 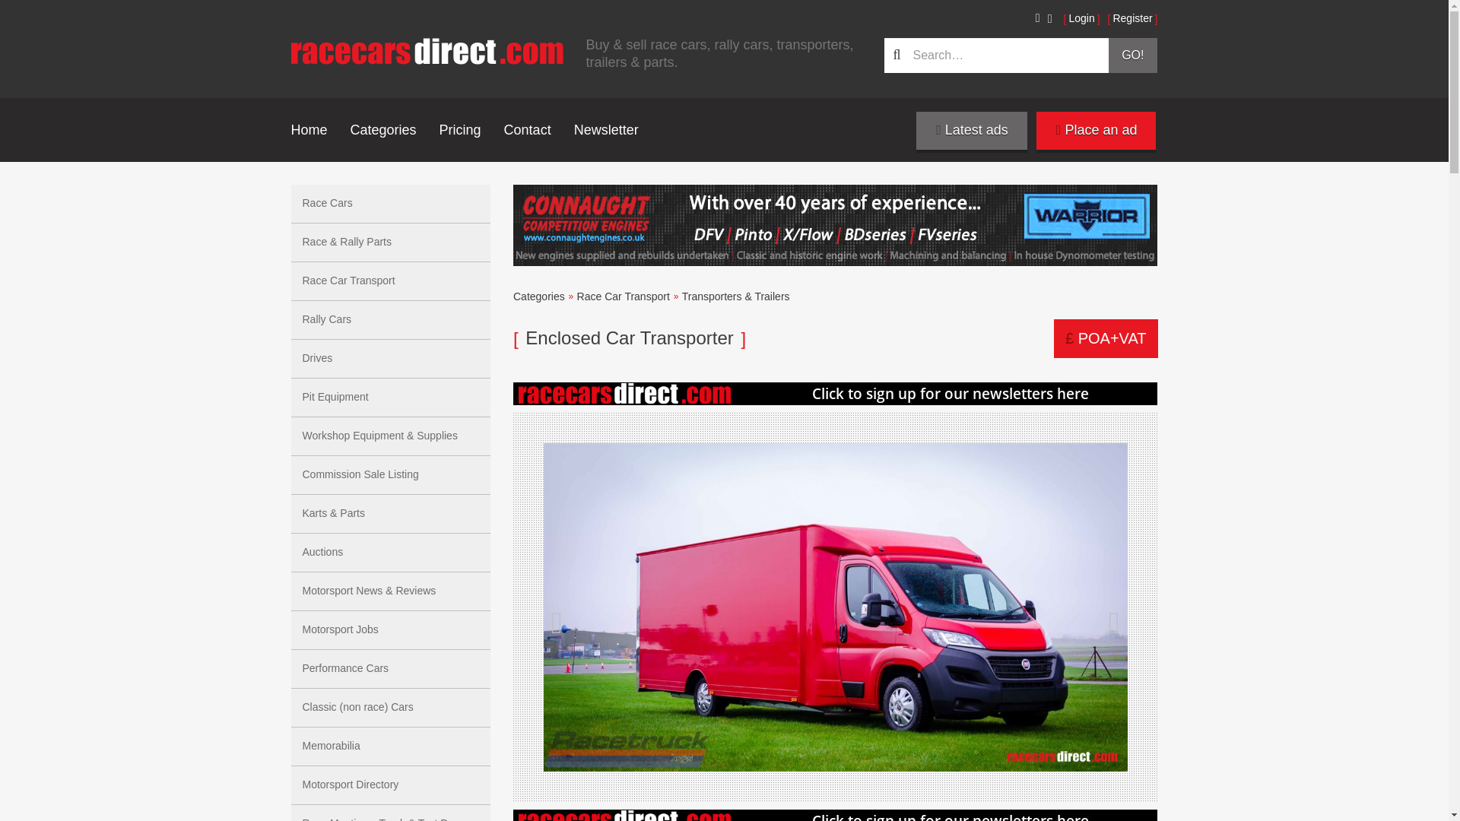 I want to click on Newsletter, so click(x=605, y=129).